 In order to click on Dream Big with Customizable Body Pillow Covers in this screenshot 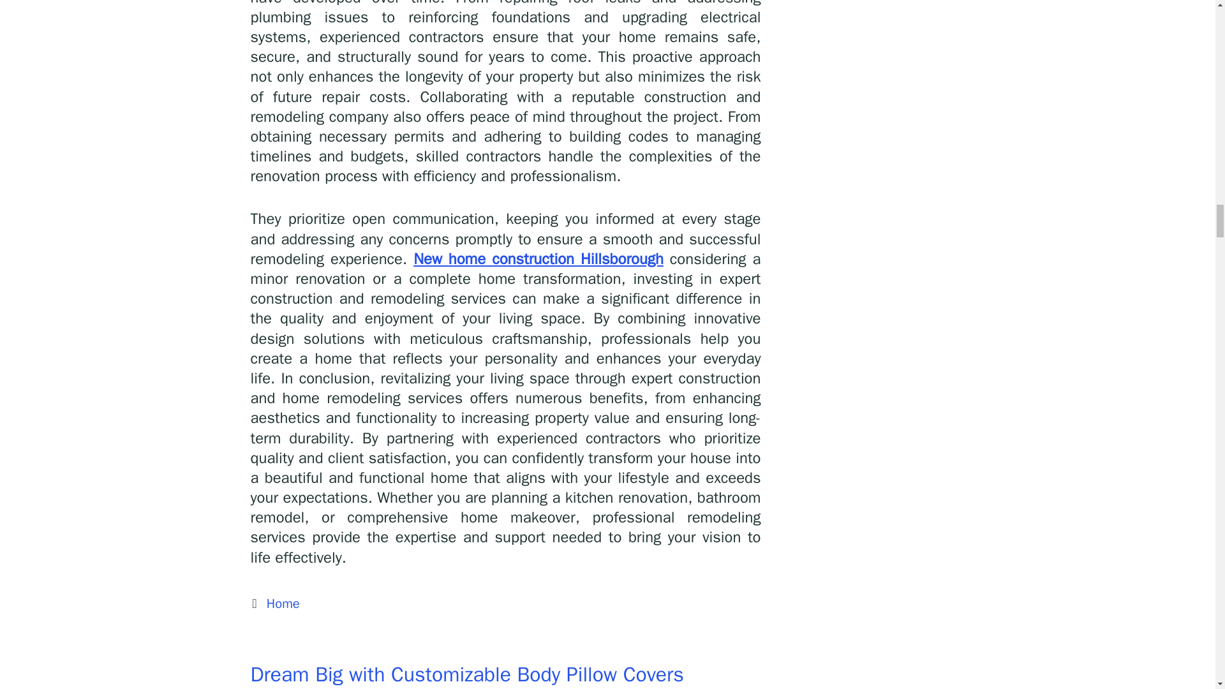, I will do `click(466, 674)`.